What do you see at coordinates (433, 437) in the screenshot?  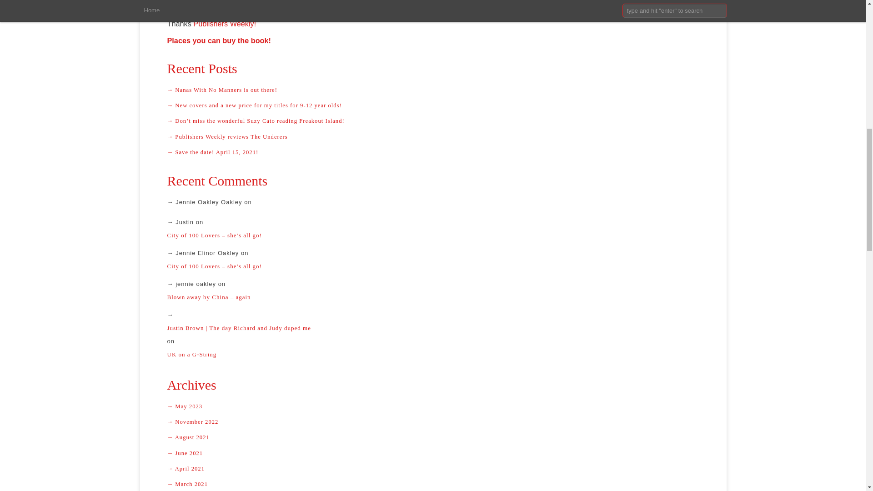 I see `August 2021` at bounding box center [433, 437].